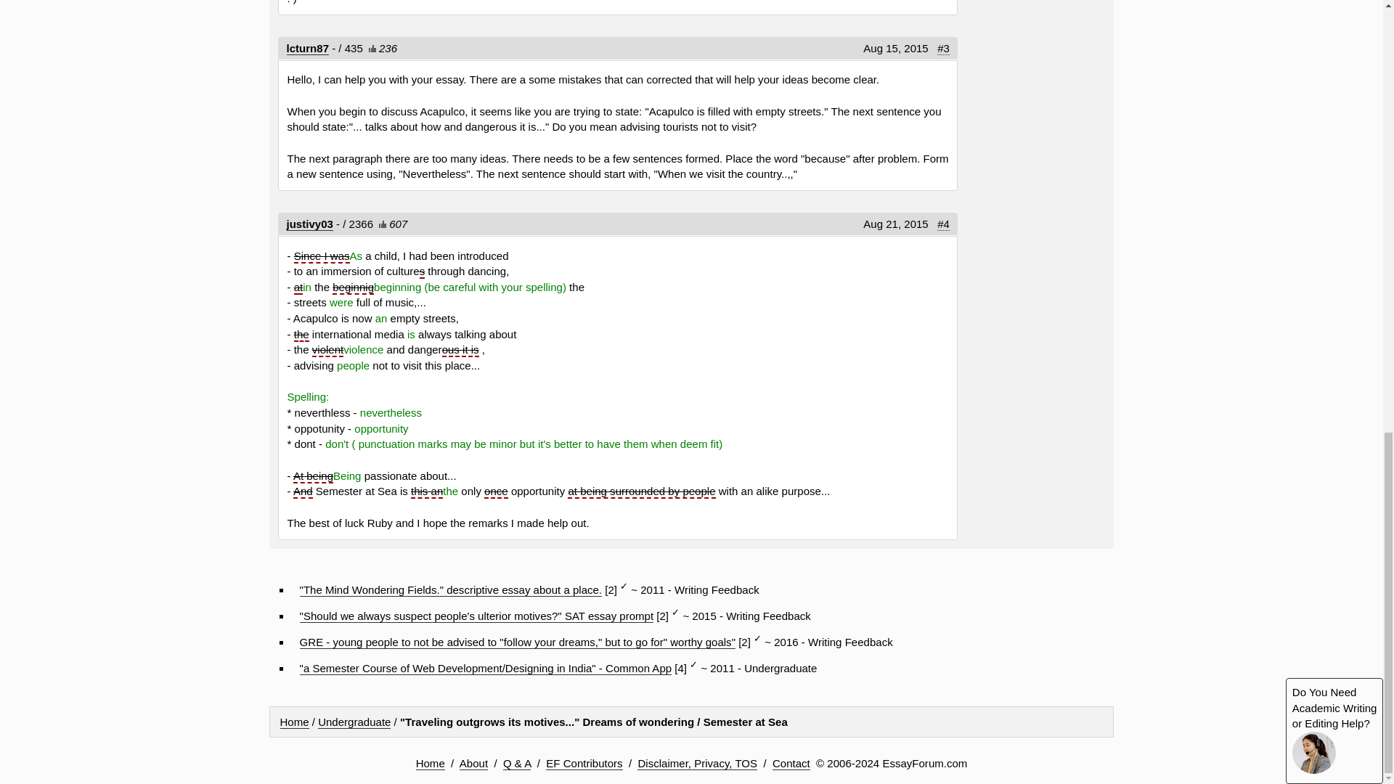  I want to click on Home, so click(295, 722).